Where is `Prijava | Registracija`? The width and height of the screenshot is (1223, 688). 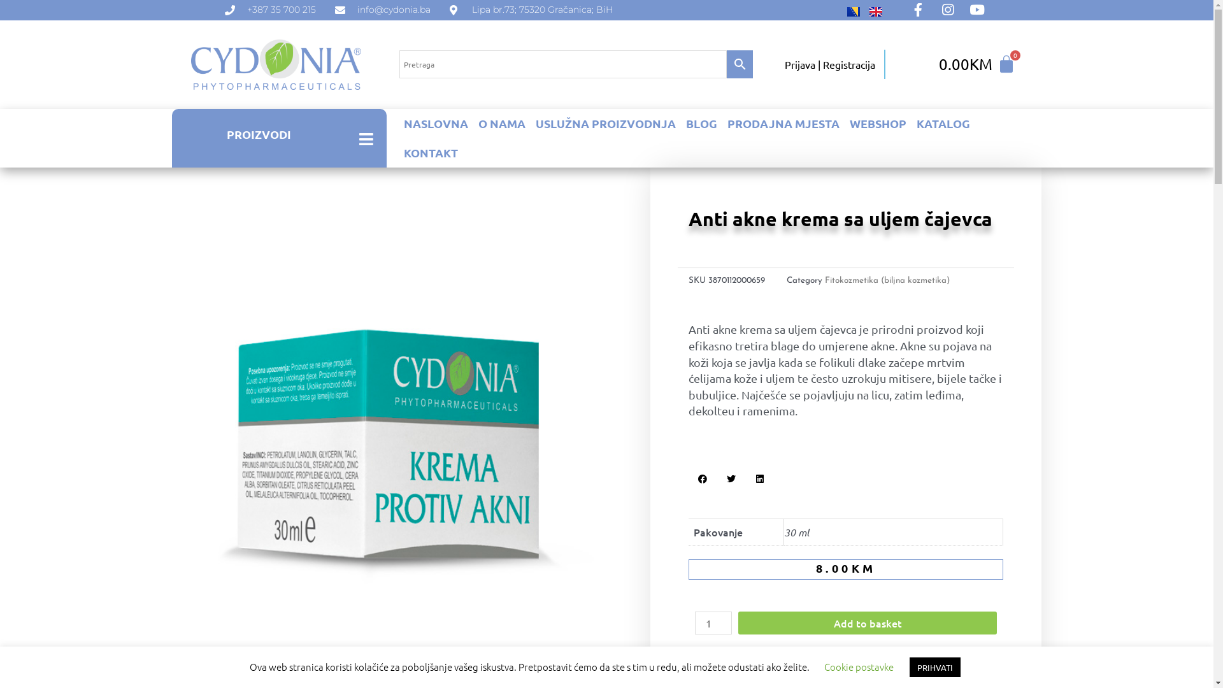 Prijava | Registracija is located at coordinates (830, 64).